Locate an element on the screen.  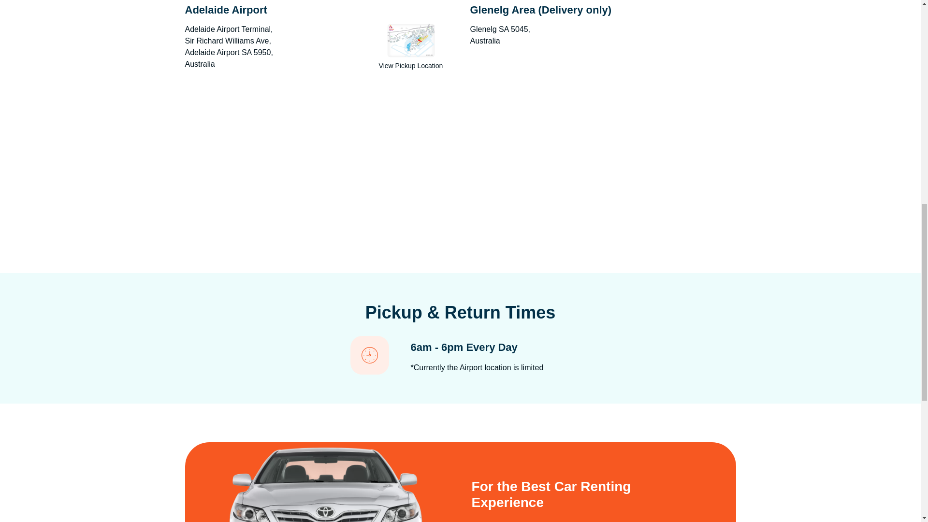
Glenelg is located at coordinates (602, 161).